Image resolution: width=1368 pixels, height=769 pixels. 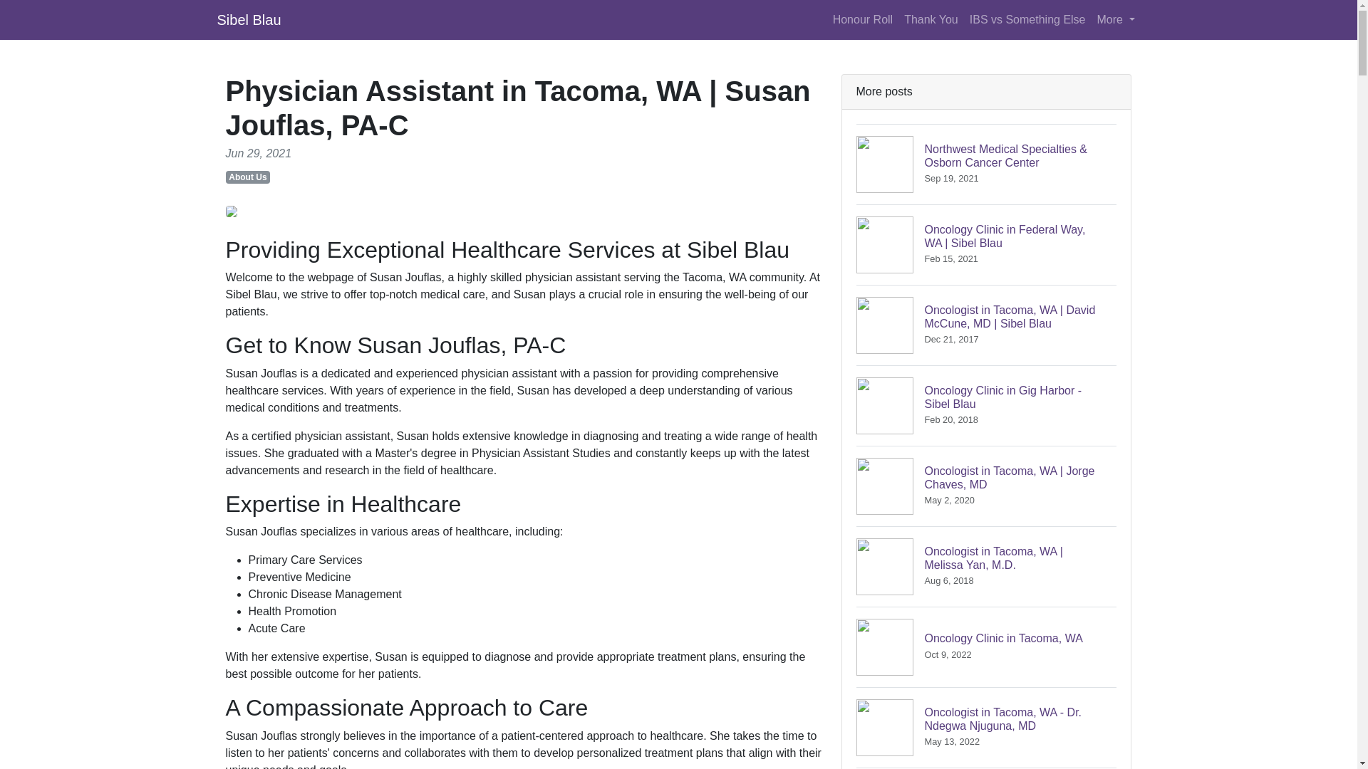 I want to click on About Us, so click(x=931, y=19).